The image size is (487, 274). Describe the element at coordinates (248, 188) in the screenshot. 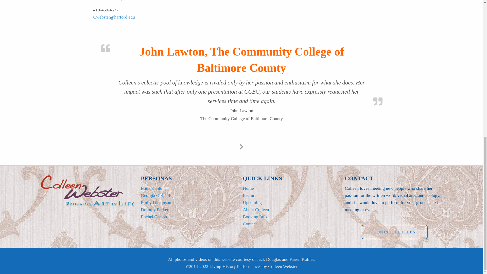

I see `Home` at that location.